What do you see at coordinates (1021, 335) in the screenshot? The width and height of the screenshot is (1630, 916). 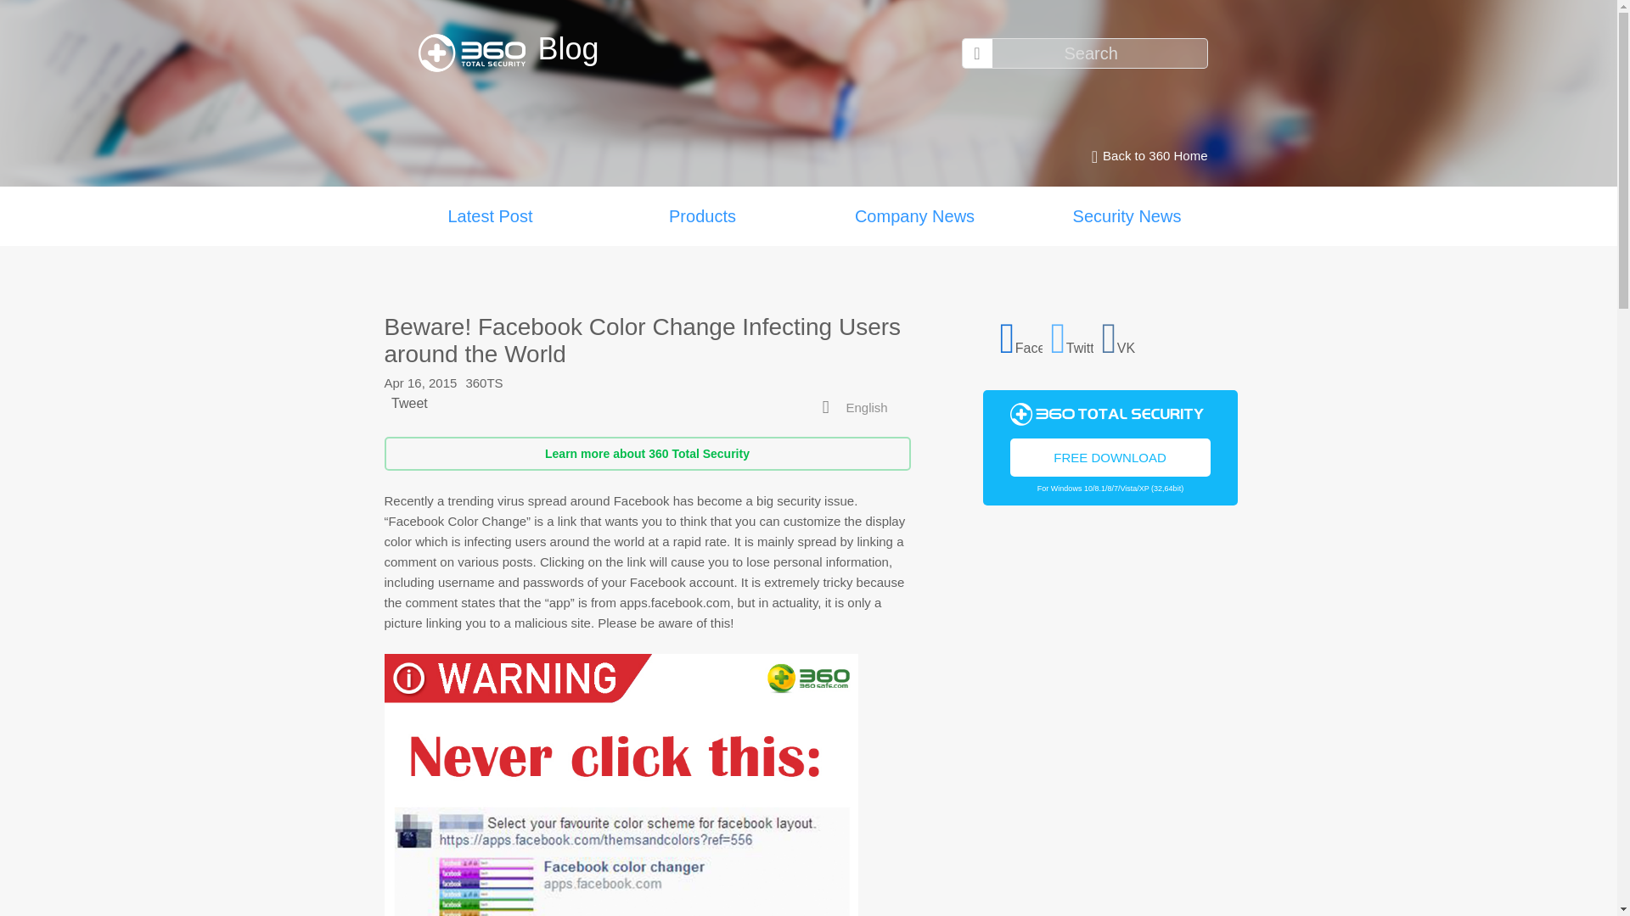 I see `Facebook` at bounding box center [1021, 335].